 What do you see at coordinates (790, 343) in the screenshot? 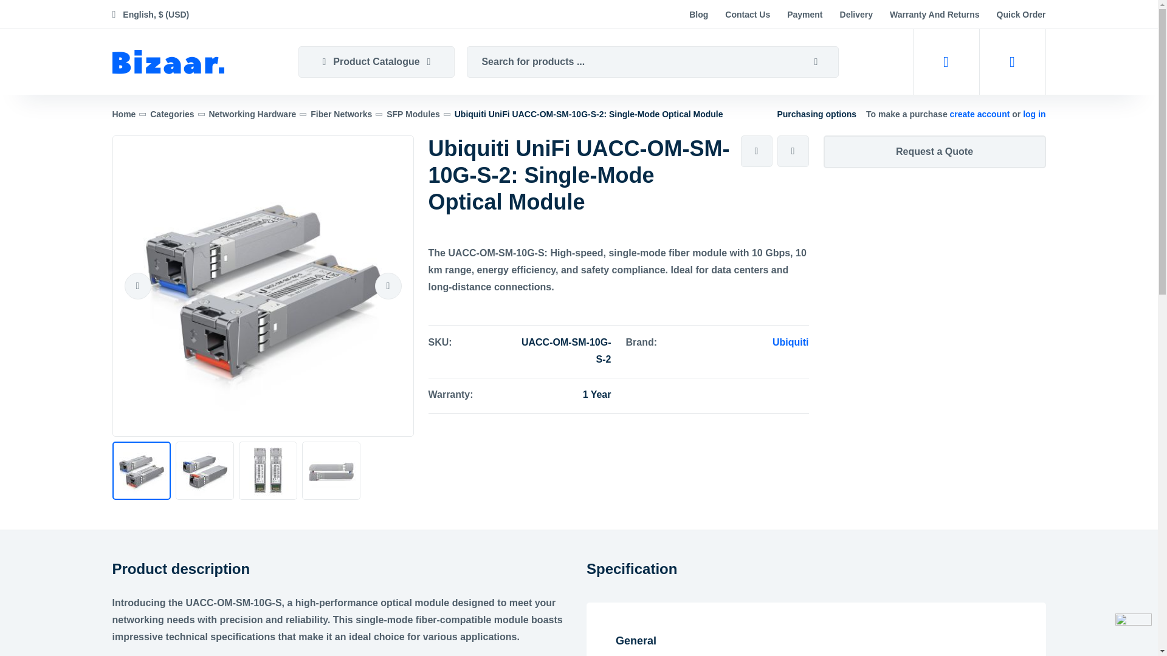
I see `Ubiquiti` at bounding box center [790, 343].